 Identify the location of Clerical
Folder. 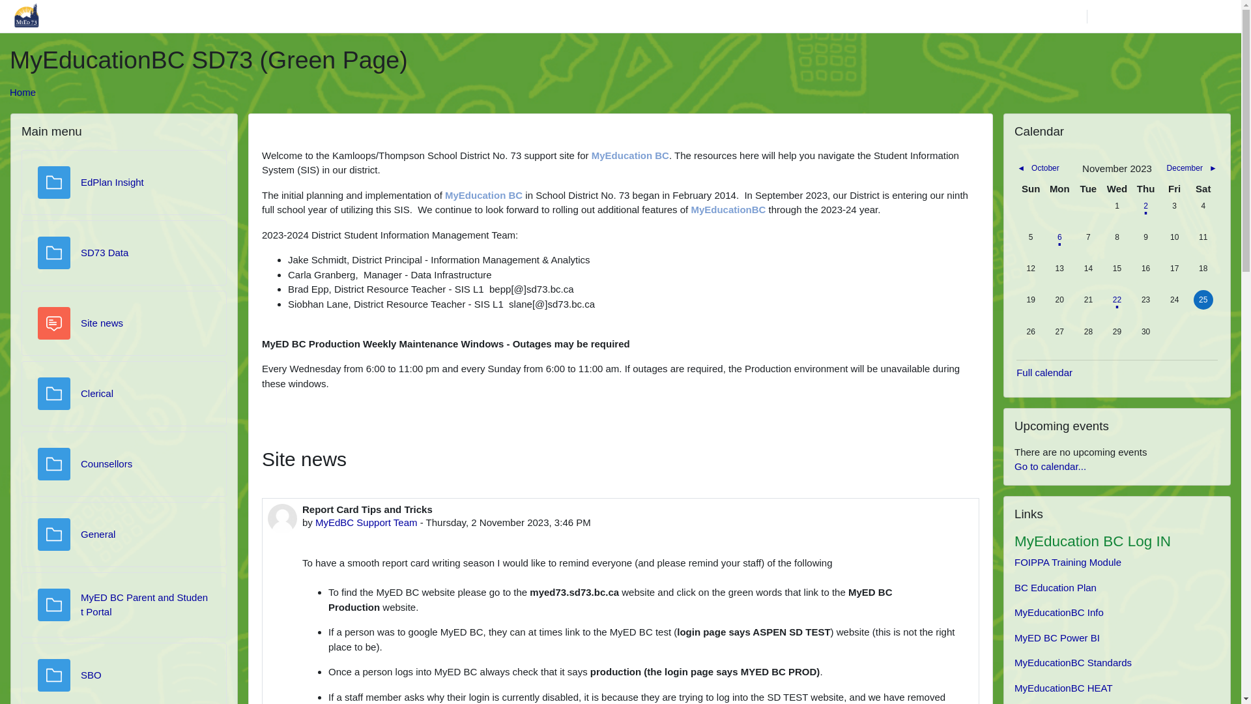
(97, 394).